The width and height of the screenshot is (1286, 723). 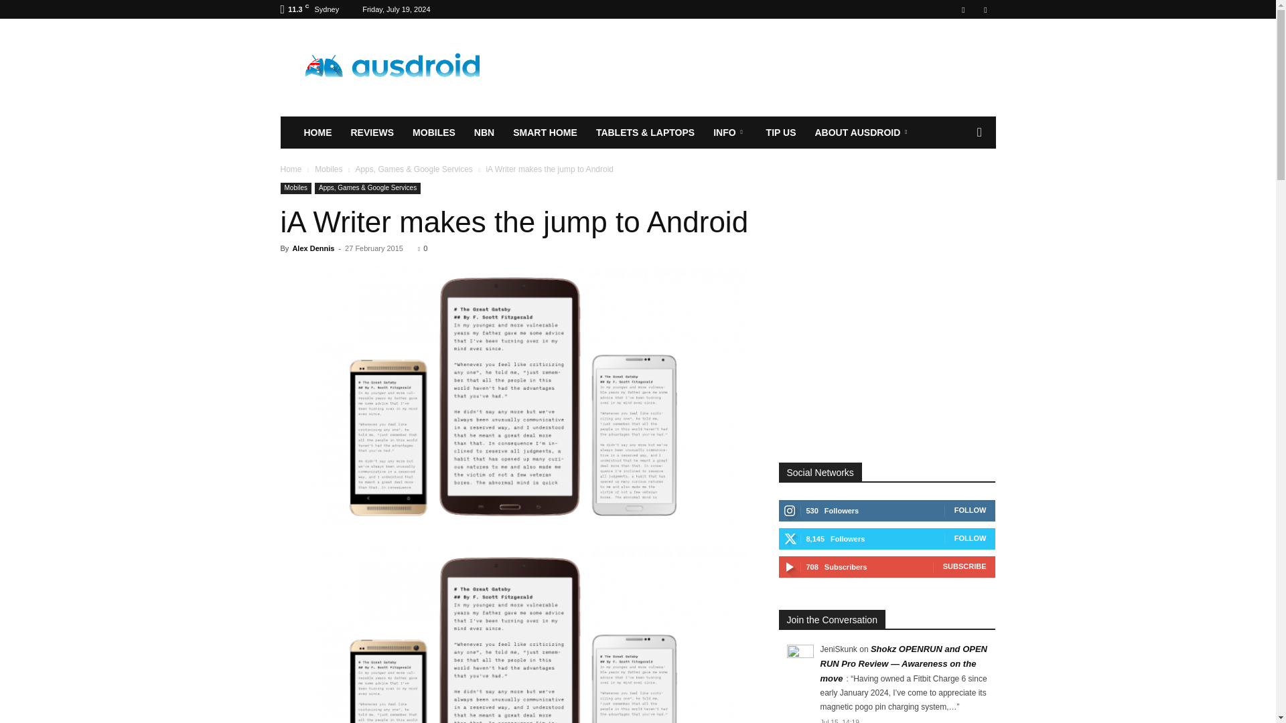 What do you see at coordinates (393, 68) in the screenshot?
I see `Ausdroid Logo` at bounding box center [393, 68].